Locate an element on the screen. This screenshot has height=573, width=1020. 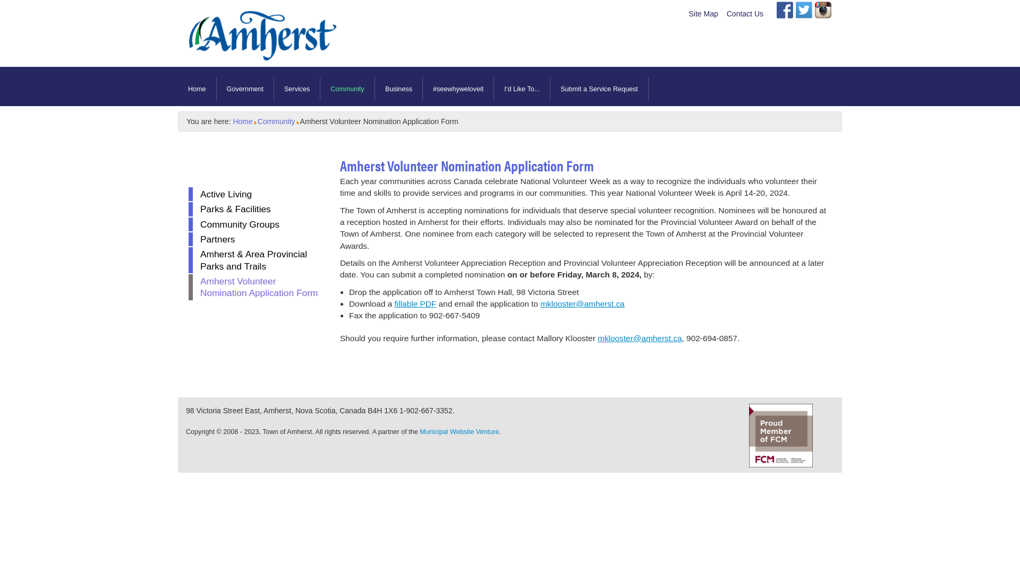
Amherst Volunteer Nomination Application Form is located at coordinates (256, 288).